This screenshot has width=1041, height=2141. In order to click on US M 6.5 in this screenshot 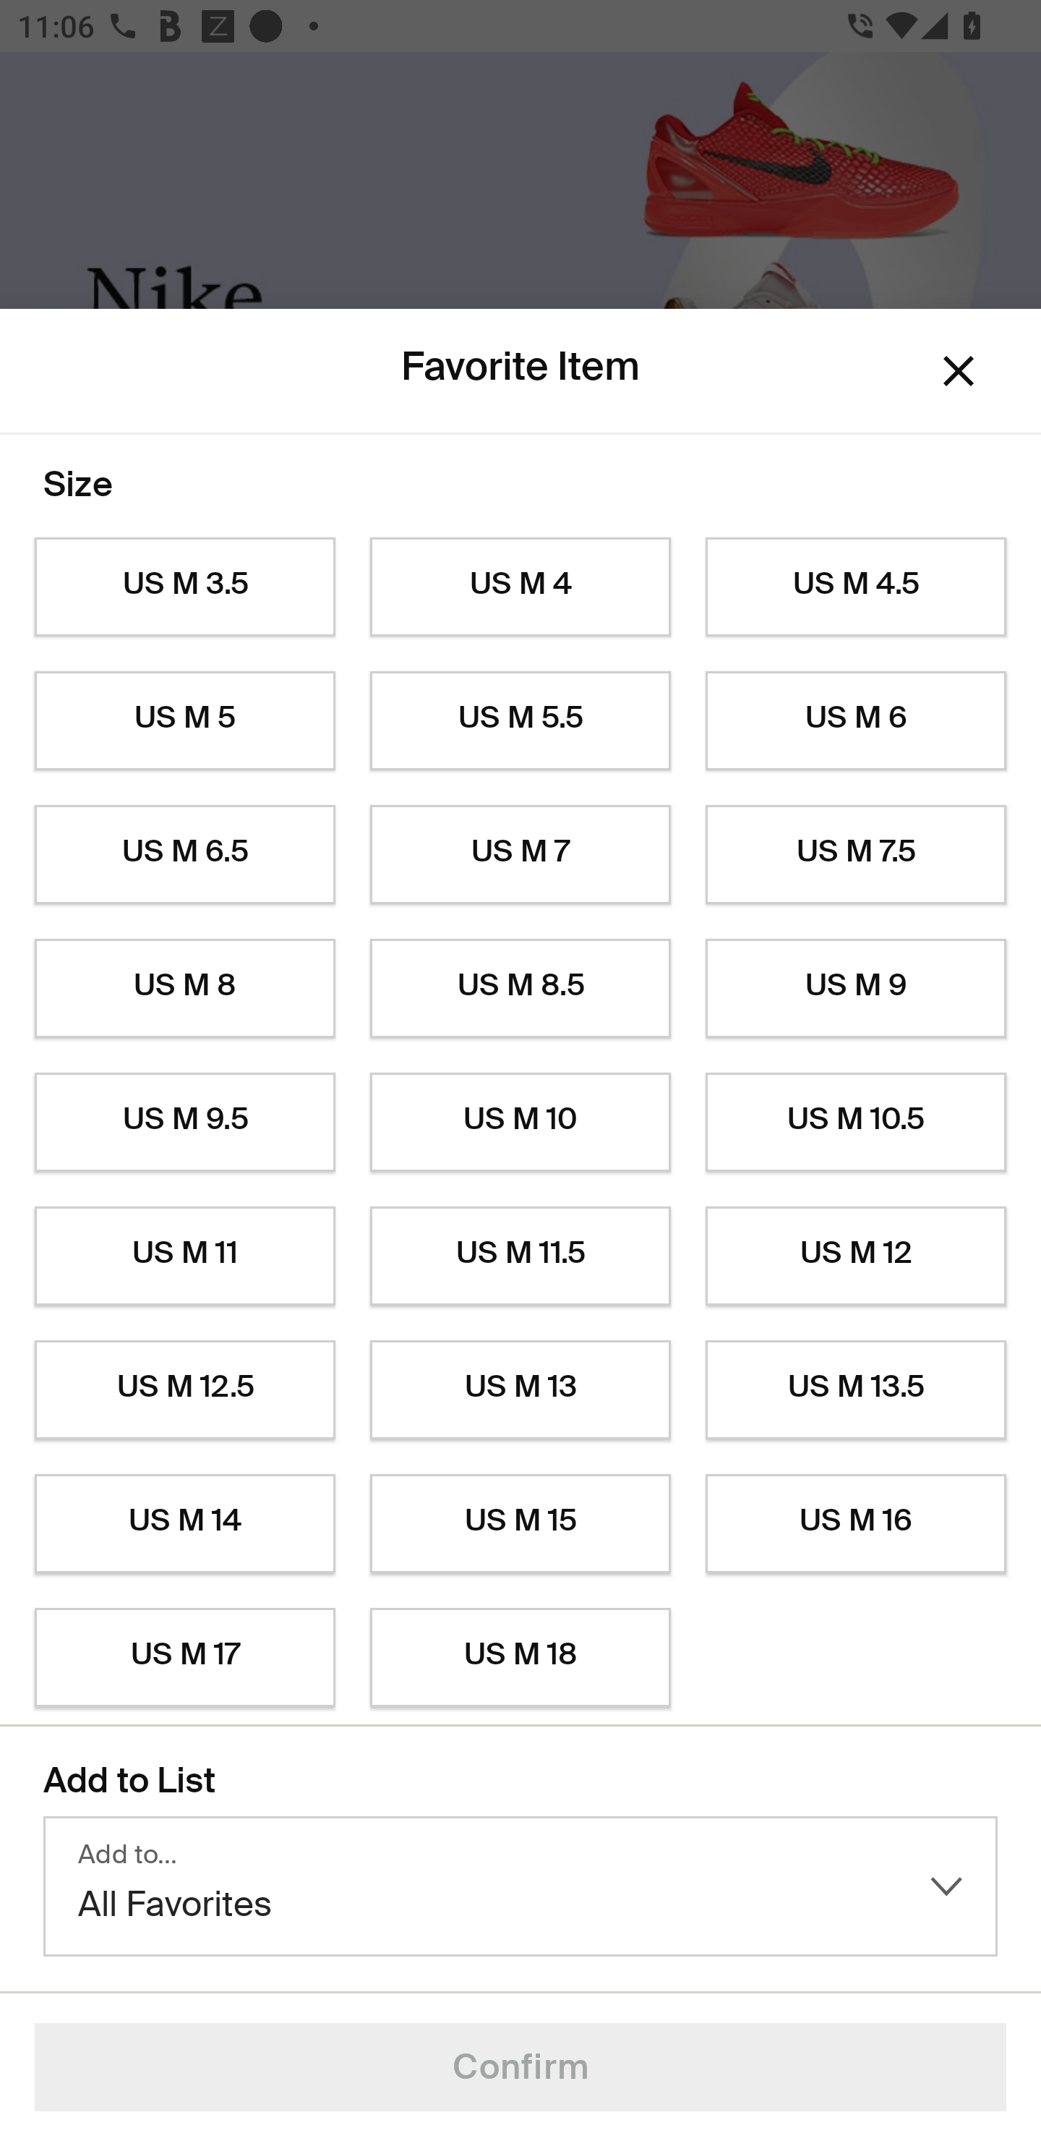, I will do `click(184, 855)`.